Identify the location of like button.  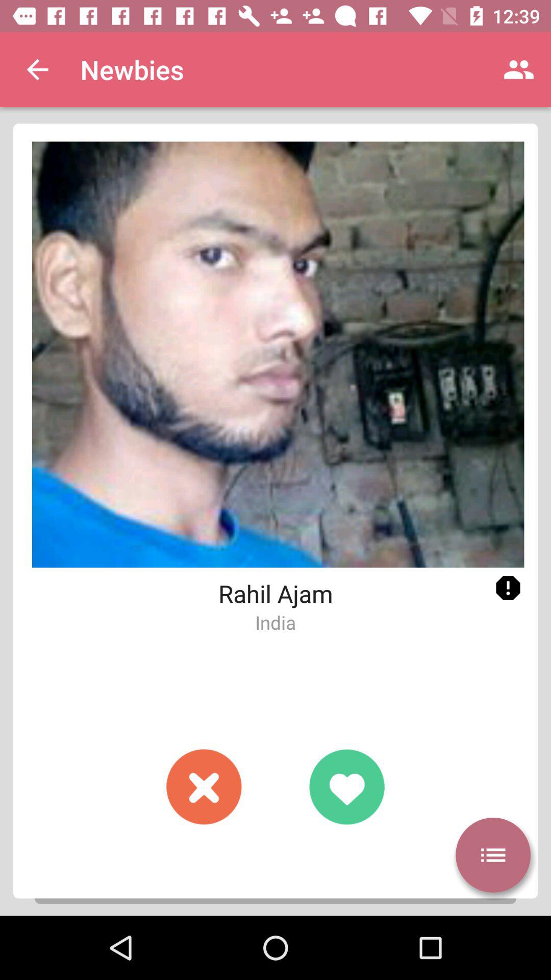
(347, 787).